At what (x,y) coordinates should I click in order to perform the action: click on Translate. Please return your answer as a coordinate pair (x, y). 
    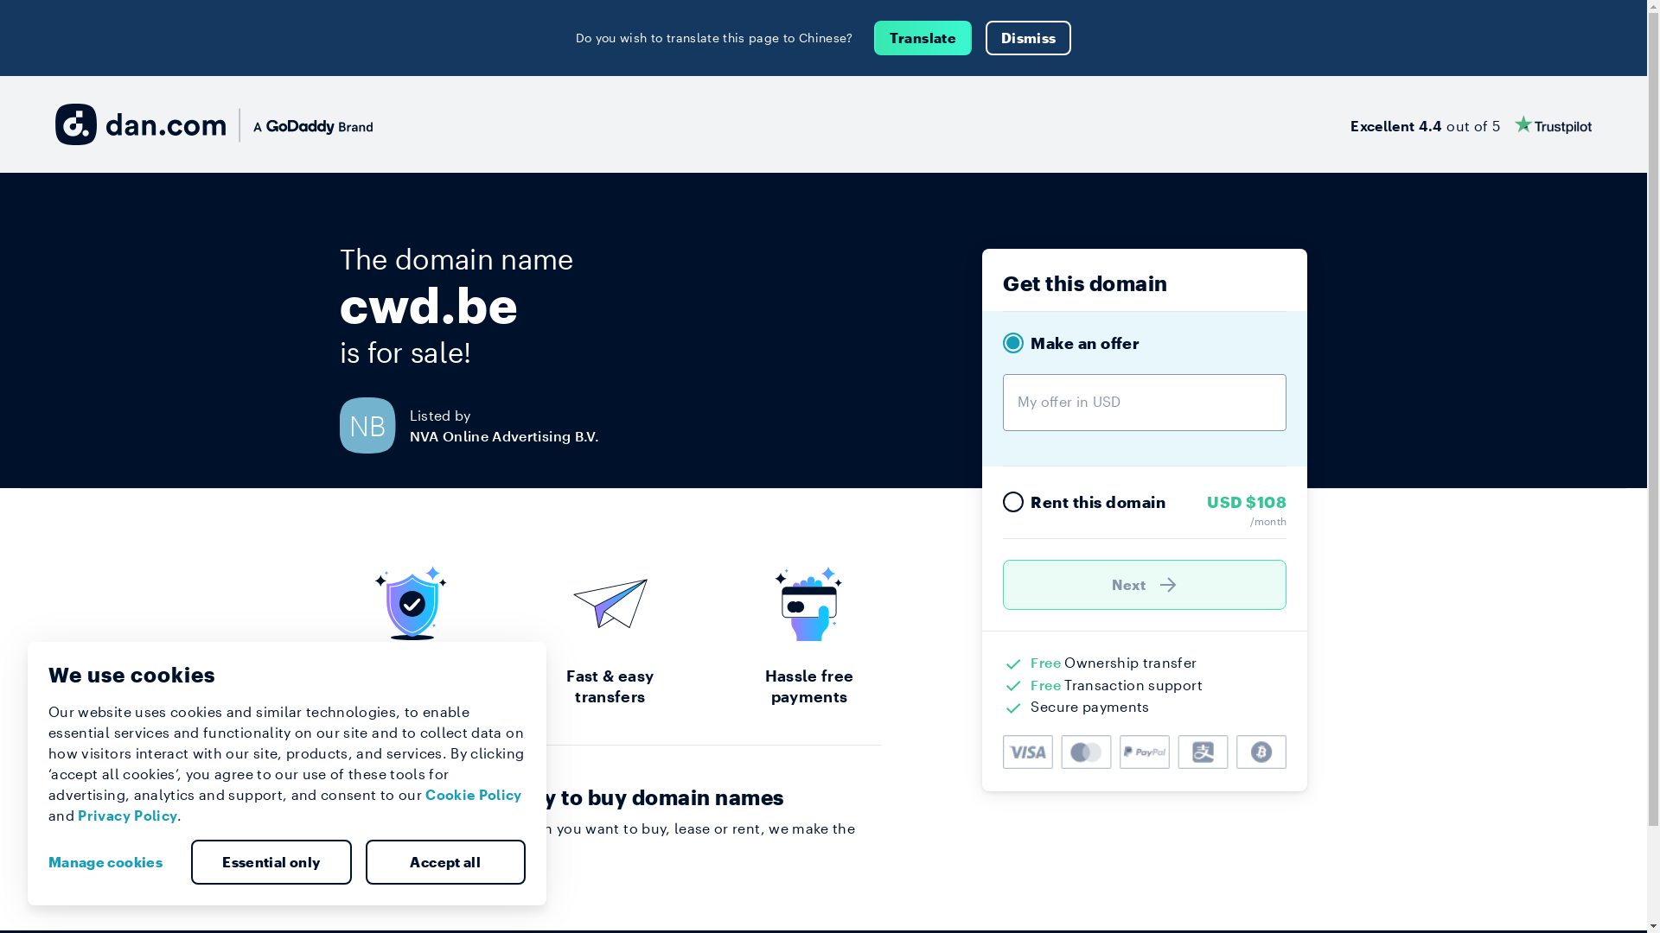
    Looking at the image, I should click on (923, 38).